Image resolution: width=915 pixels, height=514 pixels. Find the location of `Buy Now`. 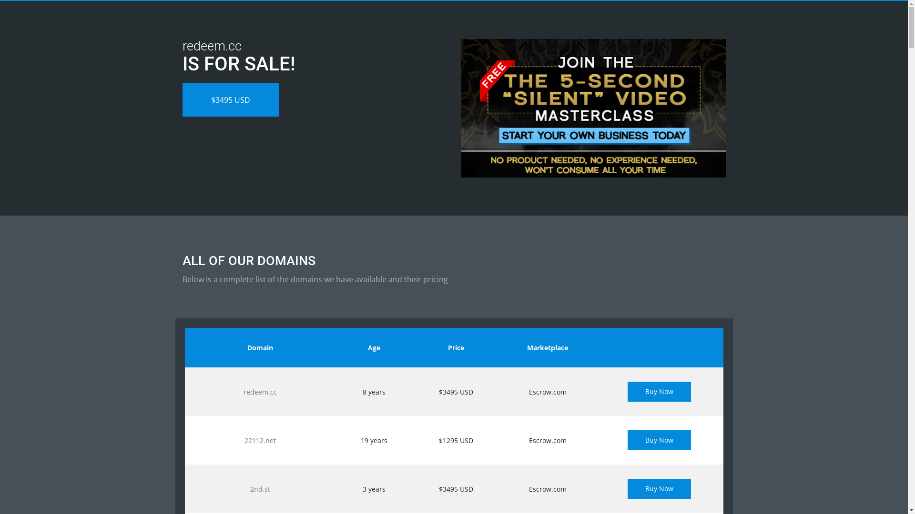

Buy Now is located at coordinates (660, 440).